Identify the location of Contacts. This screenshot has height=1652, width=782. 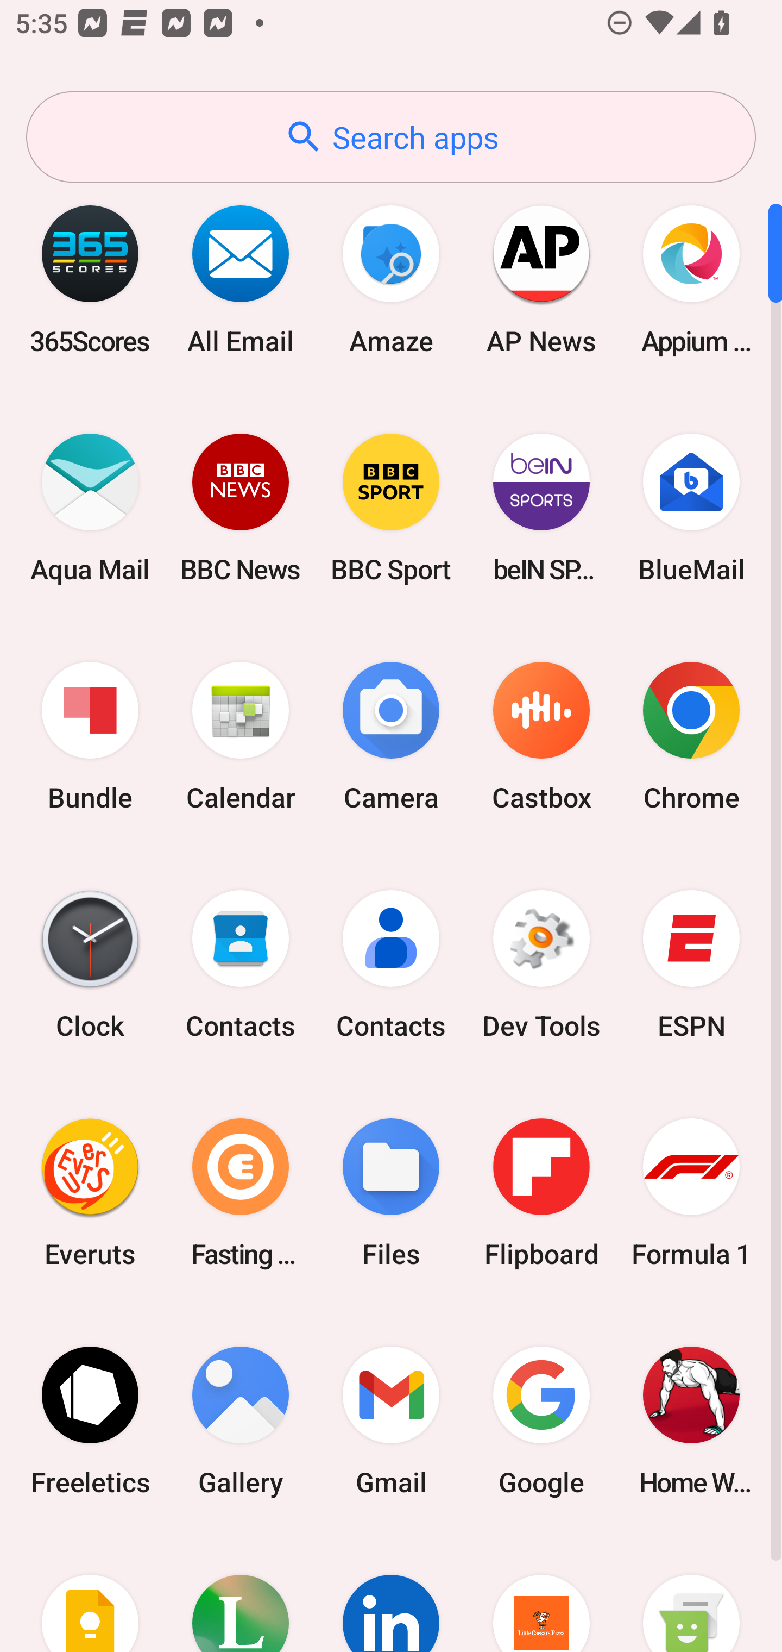
(241, 965).